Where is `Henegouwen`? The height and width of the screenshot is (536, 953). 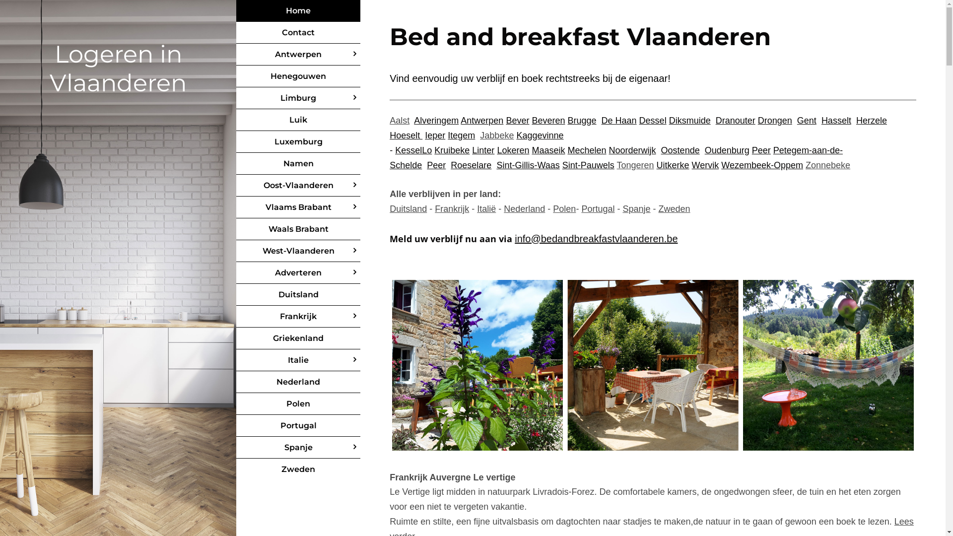
Henegouwen is located at coordinates (298, 76).